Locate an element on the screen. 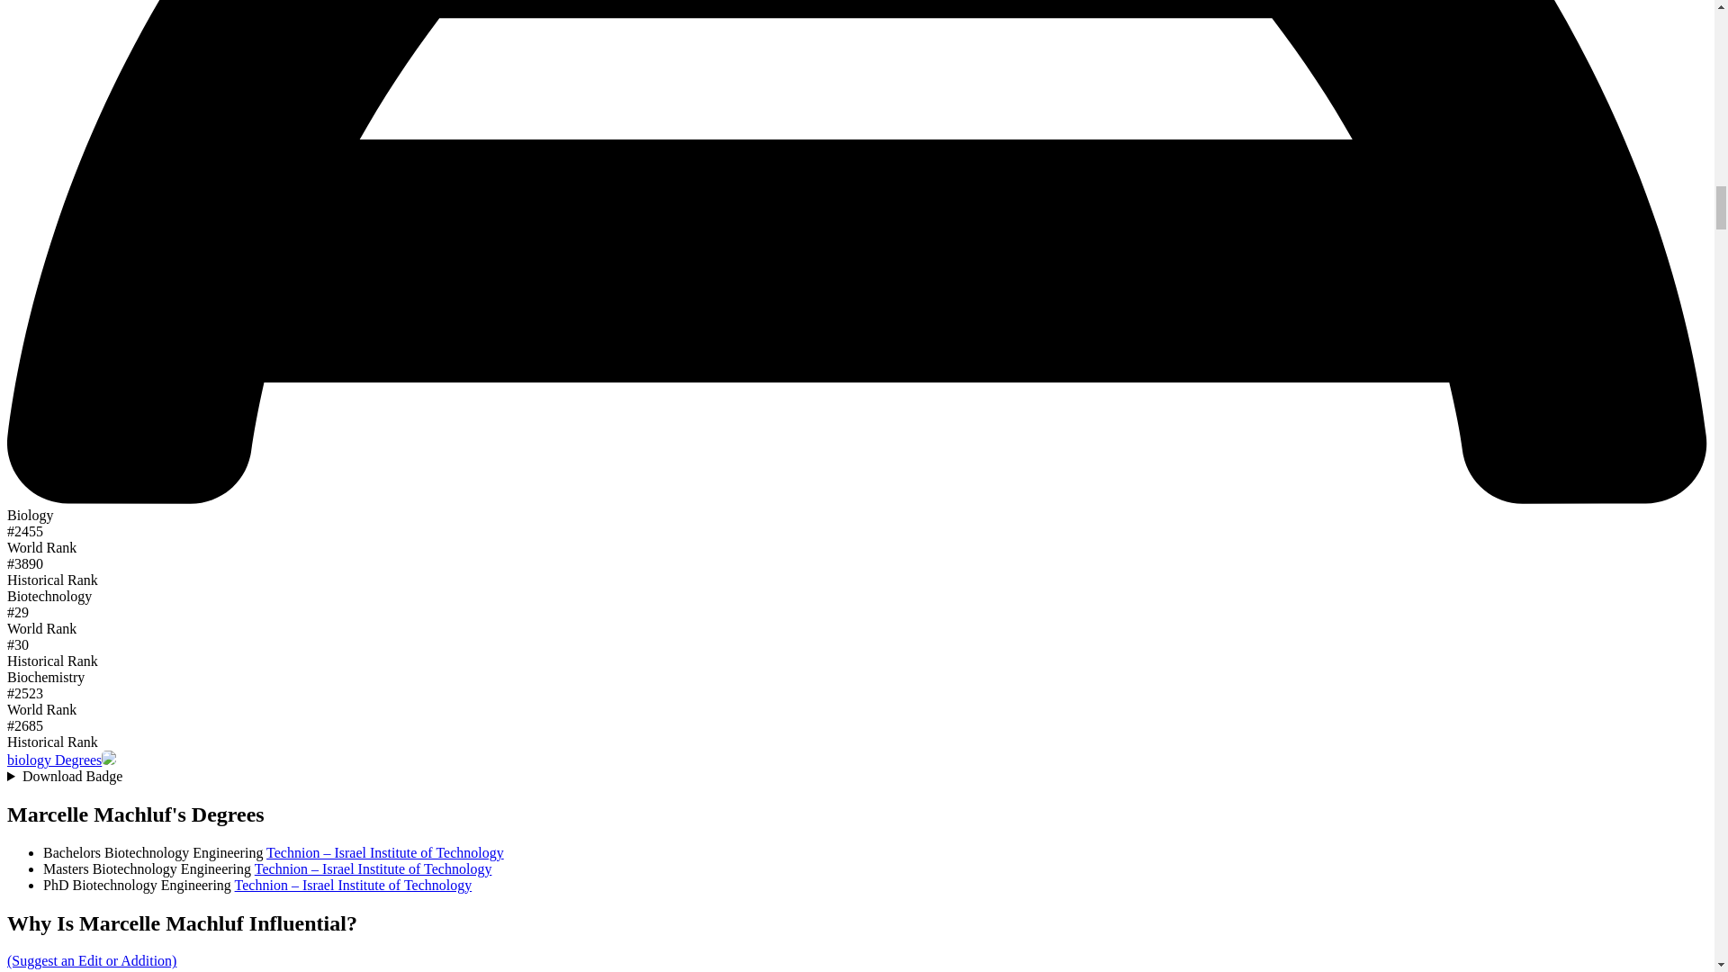 Image resolution: width=1728 pixels, height=972 pixels. biology Degrees is located at coordinates (54, 760).